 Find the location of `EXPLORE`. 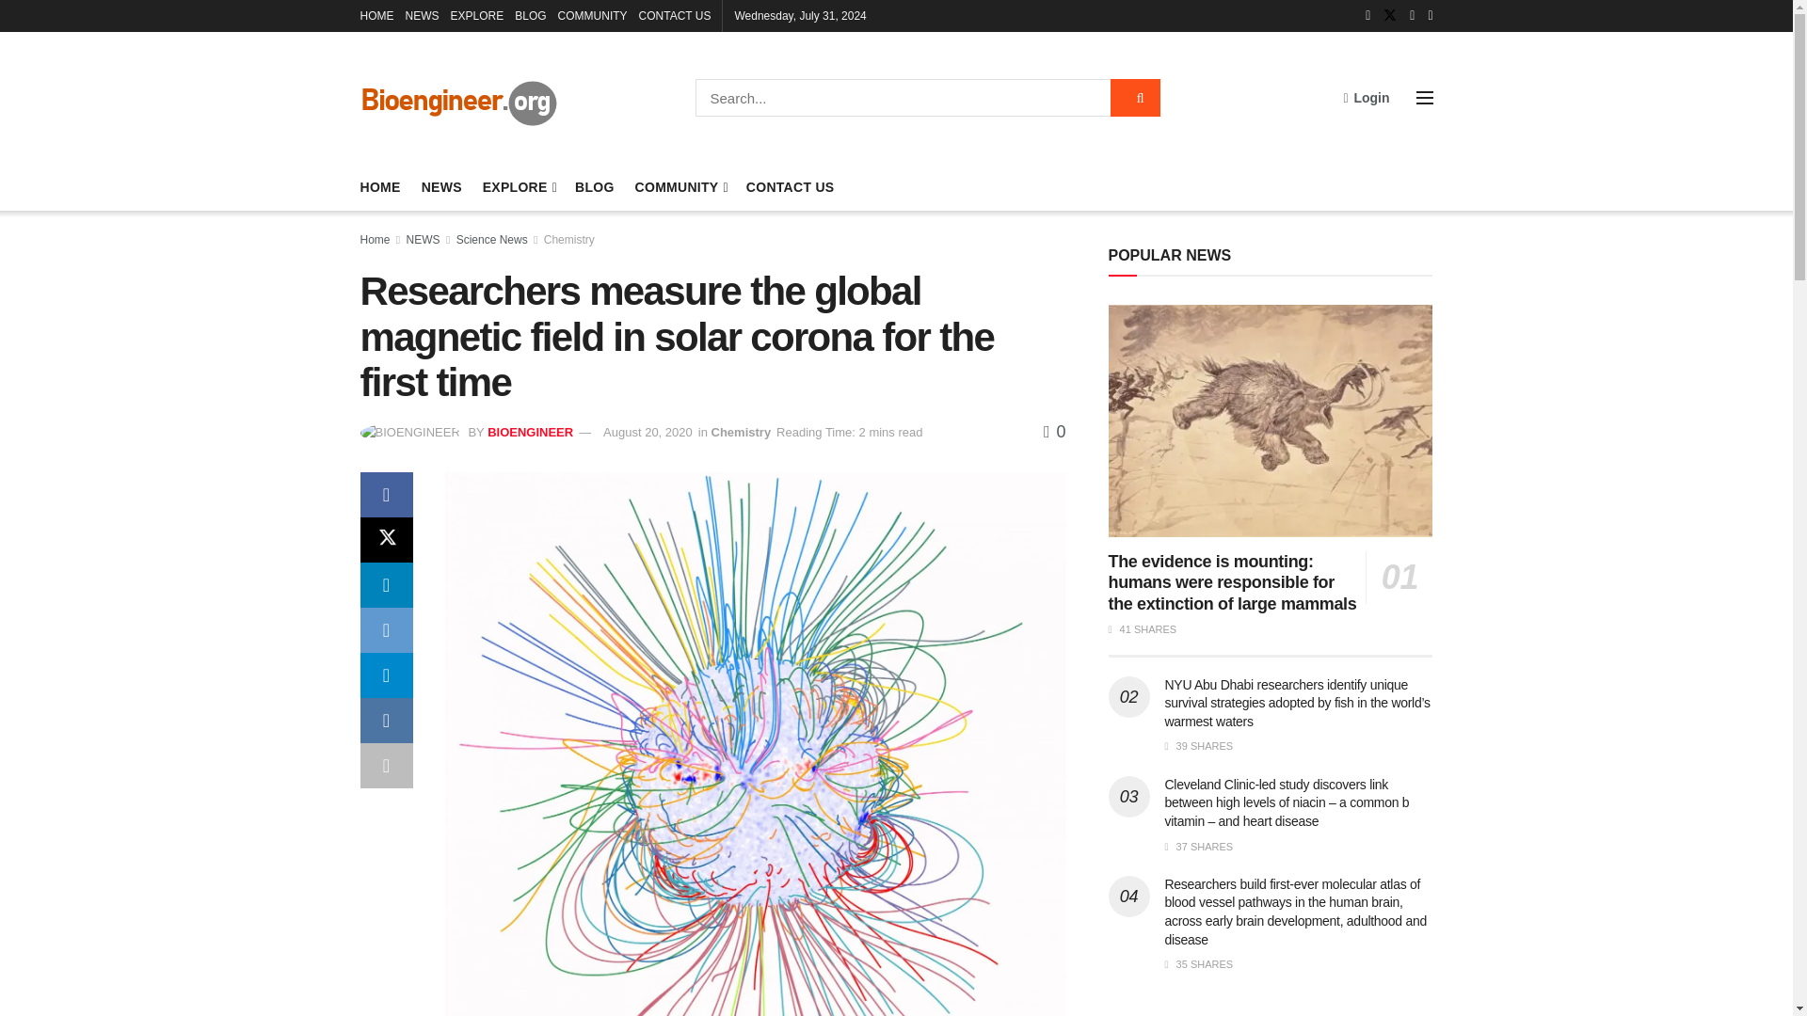

EXPLORE is located at coordinates (518, 186).